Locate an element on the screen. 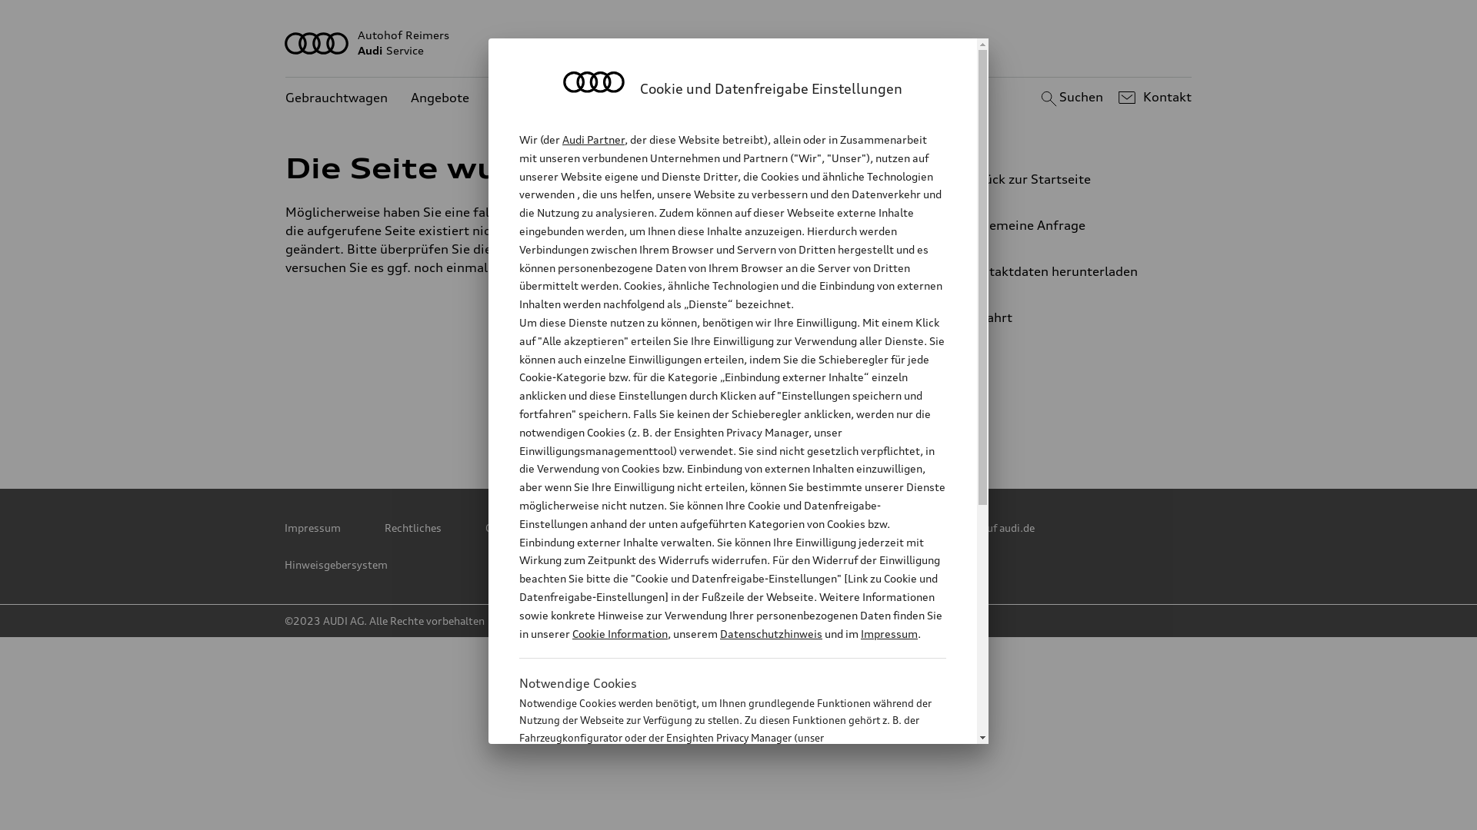  Allgemeine Anfrage is located at coordinates (1059, 225).